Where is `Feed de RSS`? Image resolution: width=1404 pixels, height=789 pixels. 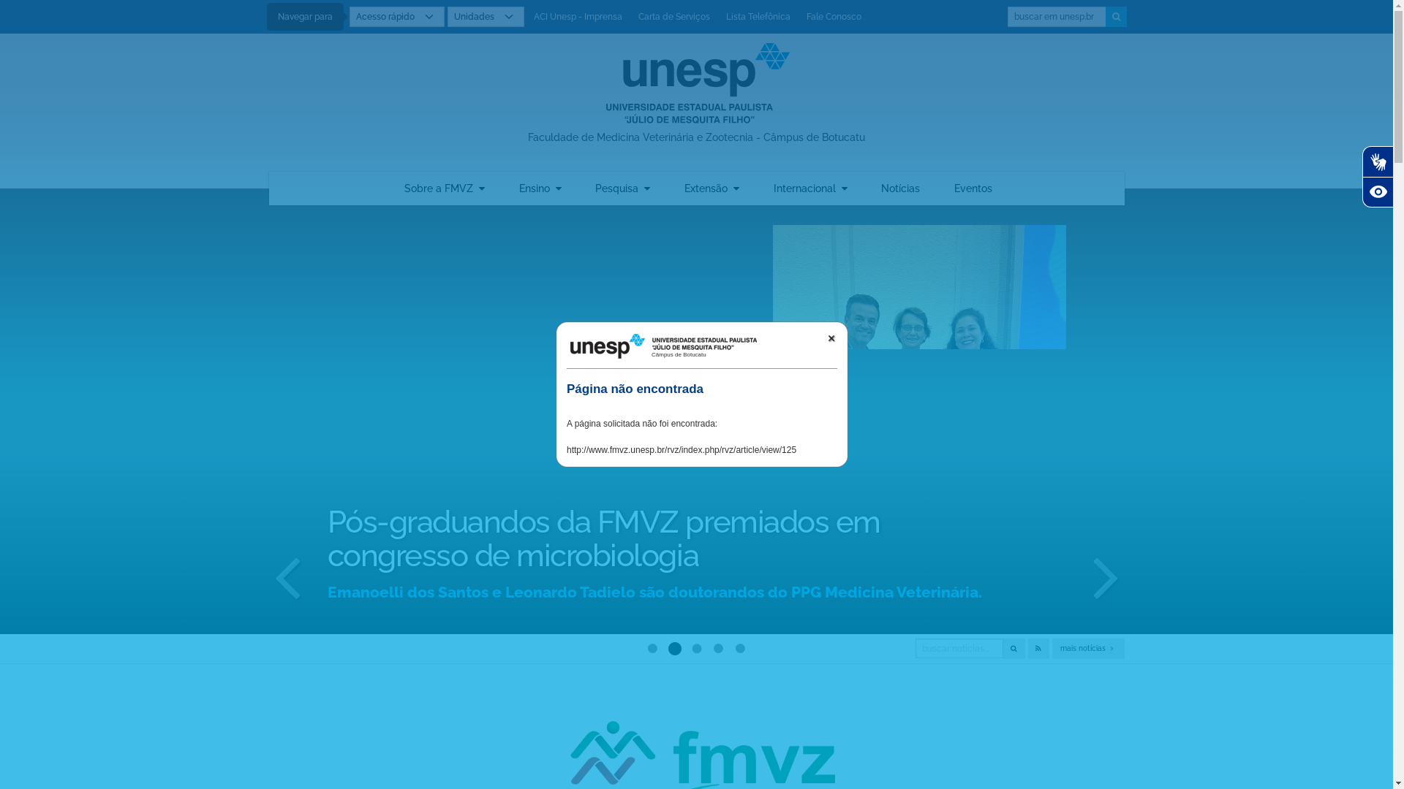
Feed de RSS is located at coordinates (1038, 649).